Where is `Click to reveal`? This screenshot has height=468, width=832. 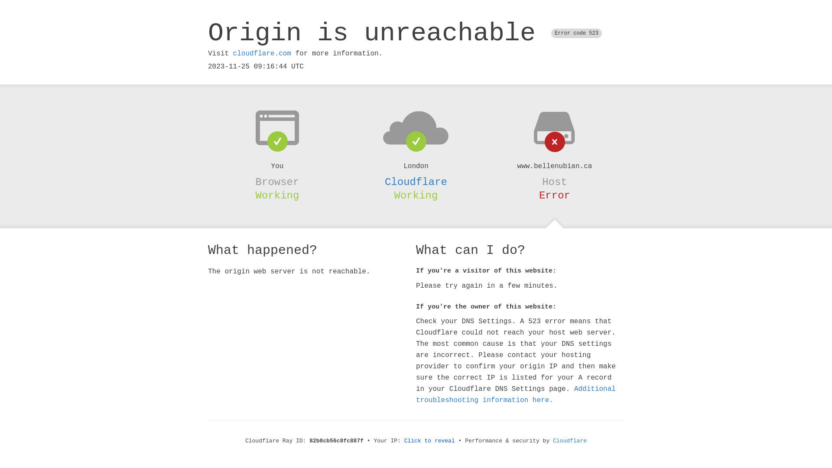 Click to reveal is located at coordinates (430, 441).